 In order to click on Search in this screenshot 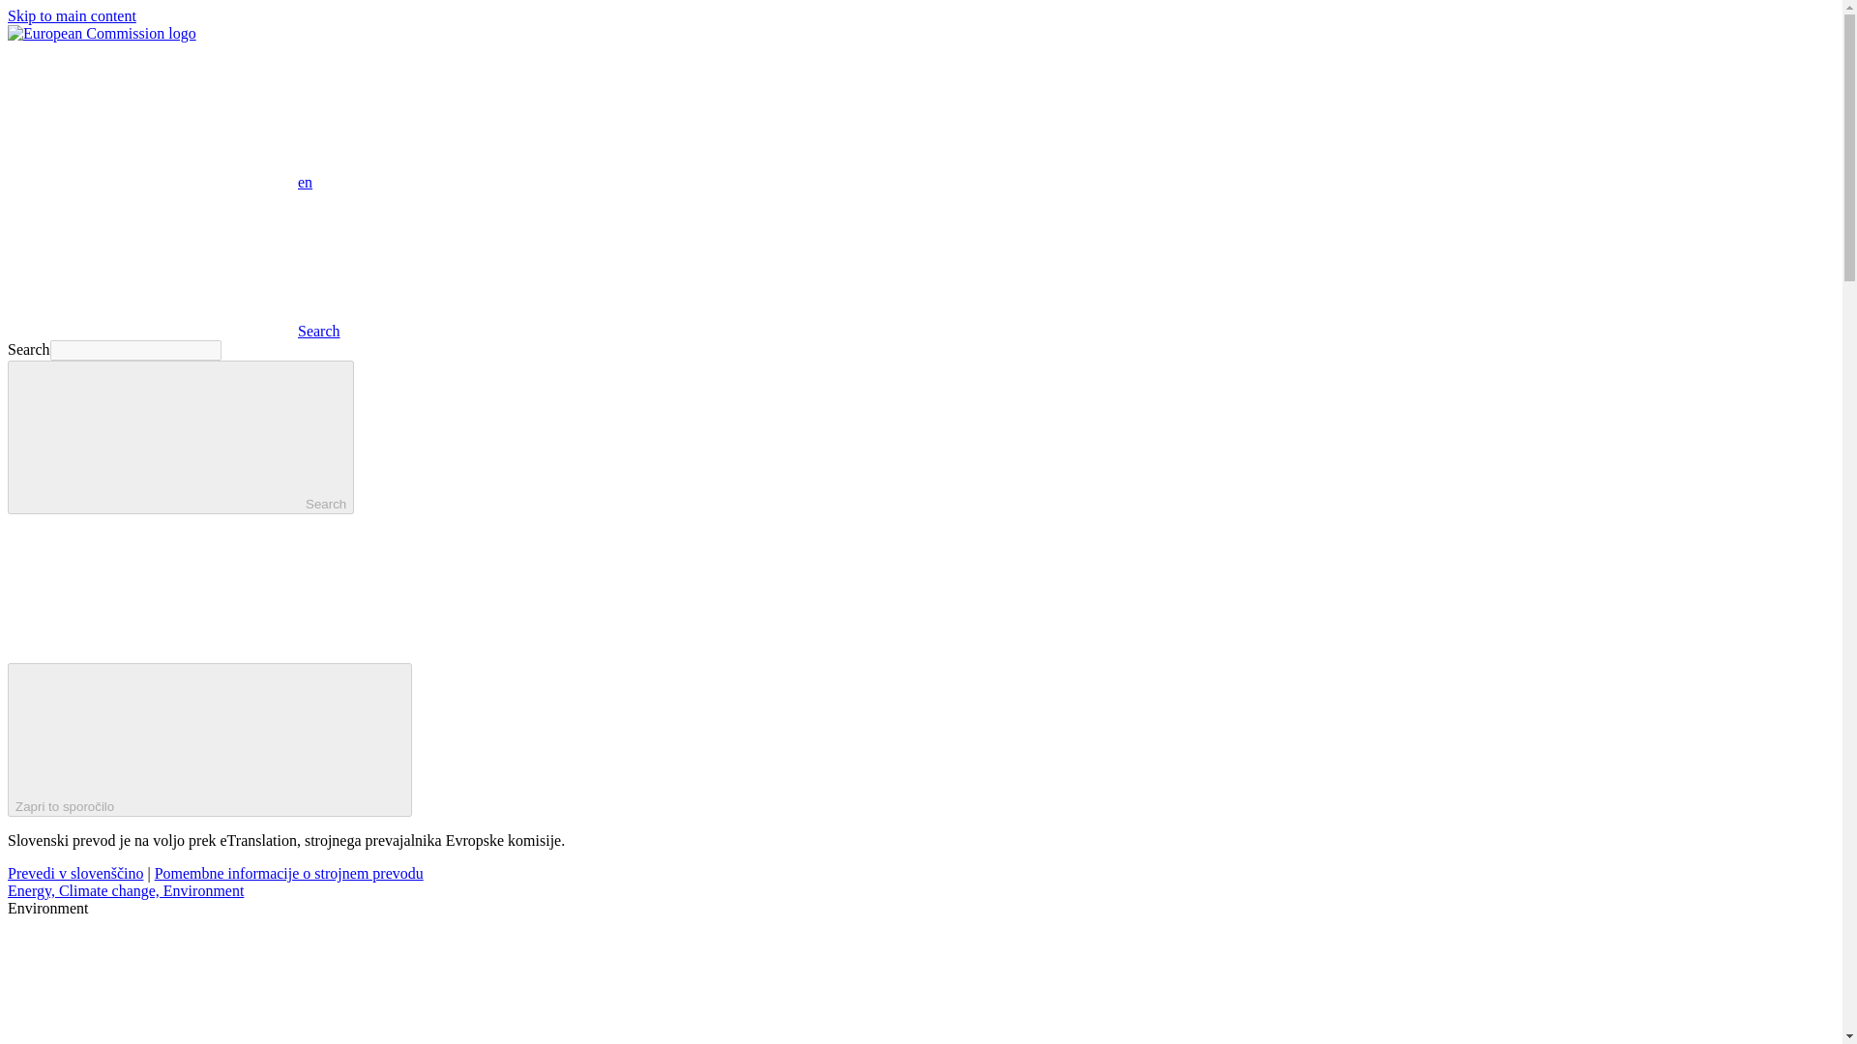, I will do `click(173, 331)`.